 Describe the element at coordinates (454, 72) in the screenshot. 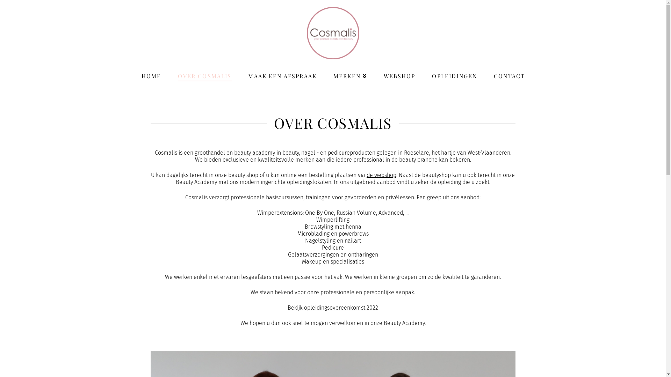

I see `OPLEIDINGEN` at that location.